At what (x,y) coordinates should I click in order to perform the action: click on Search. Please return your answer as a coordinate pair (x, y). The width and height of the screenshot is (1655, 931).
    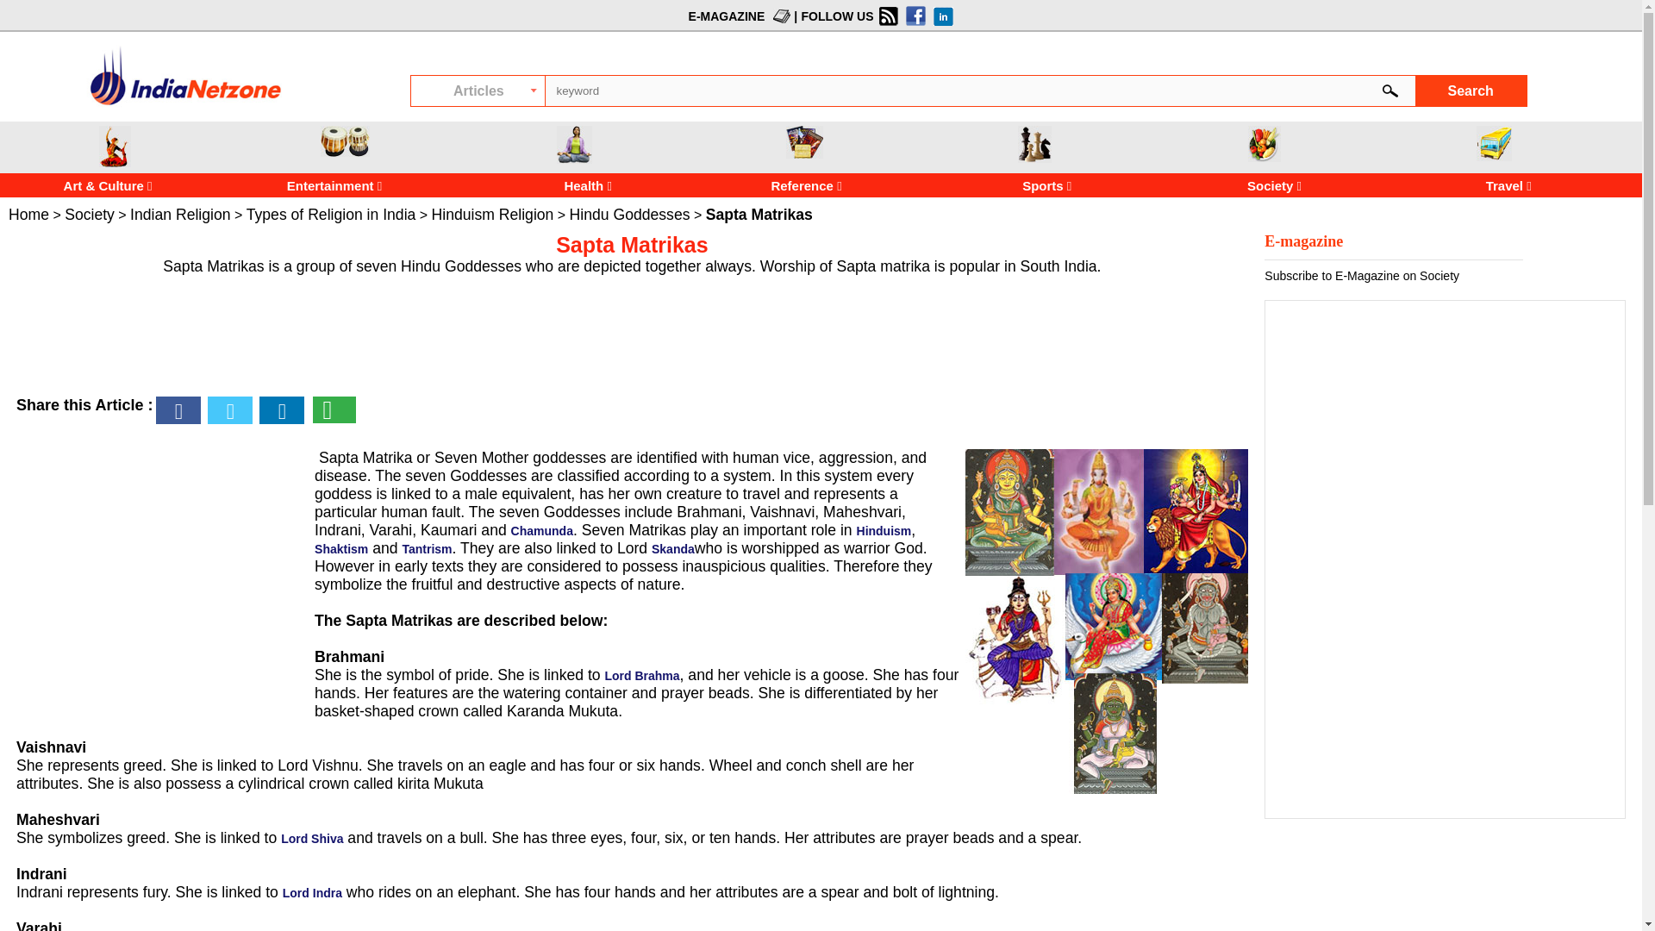
    Looking at the image, I should click on (1471, 91).